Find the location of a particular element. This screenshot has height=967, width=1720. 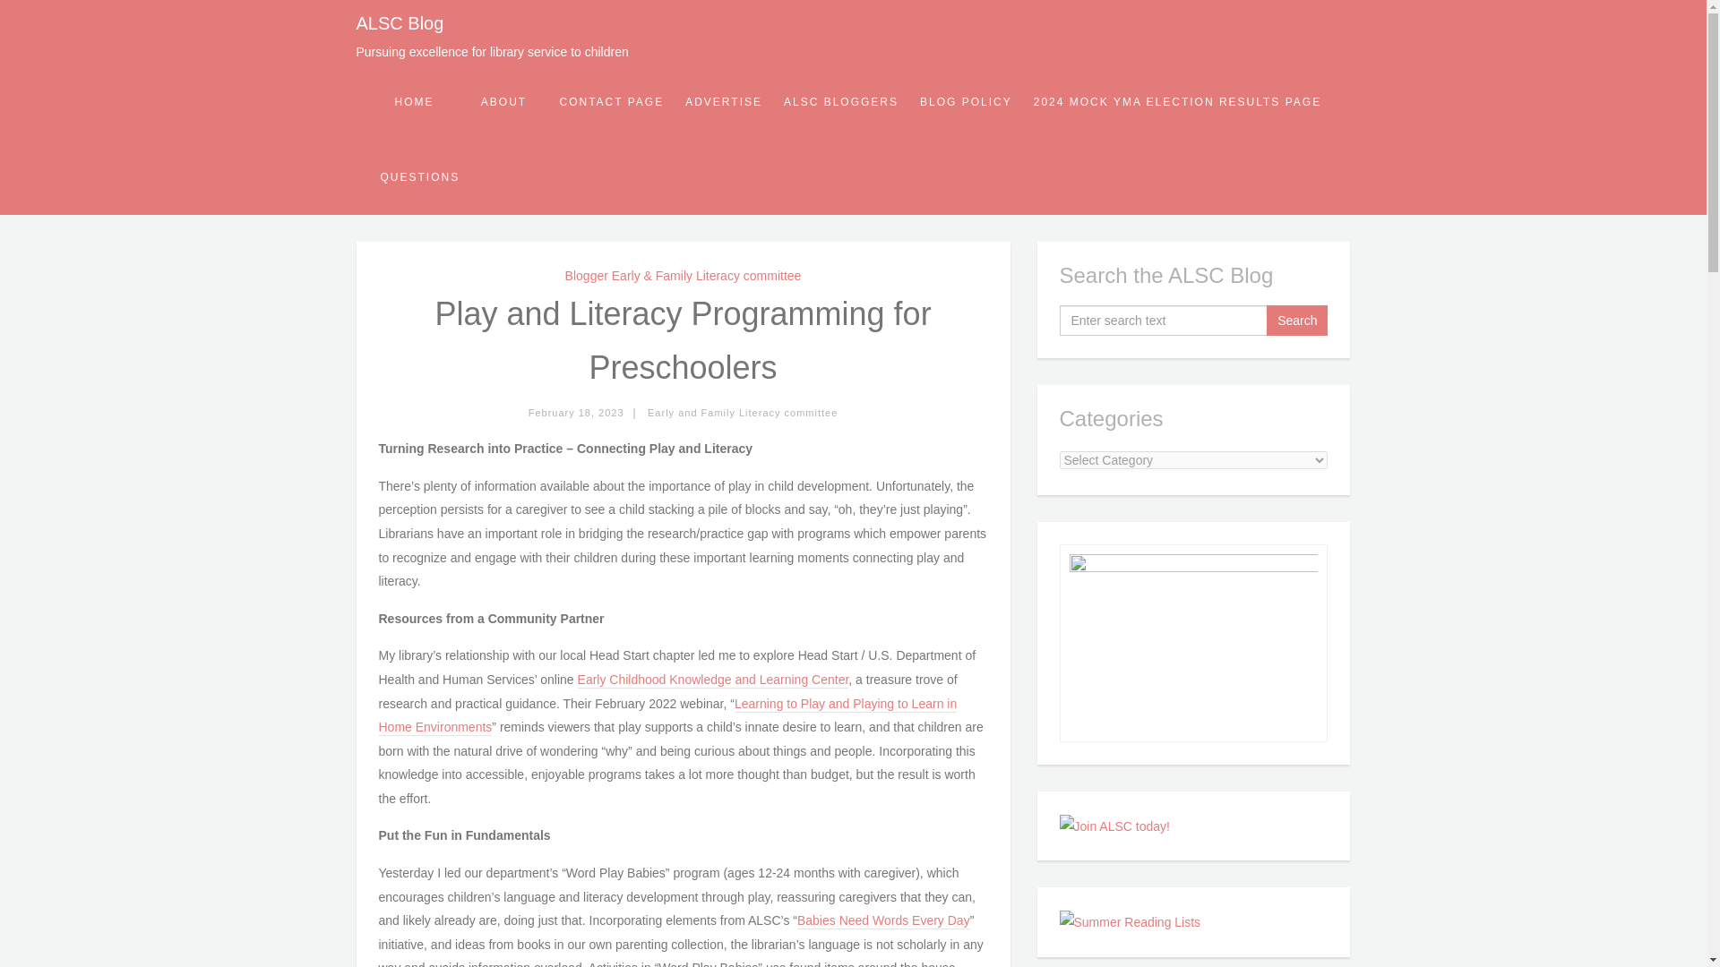

Home is located at coordinates (414, 102).